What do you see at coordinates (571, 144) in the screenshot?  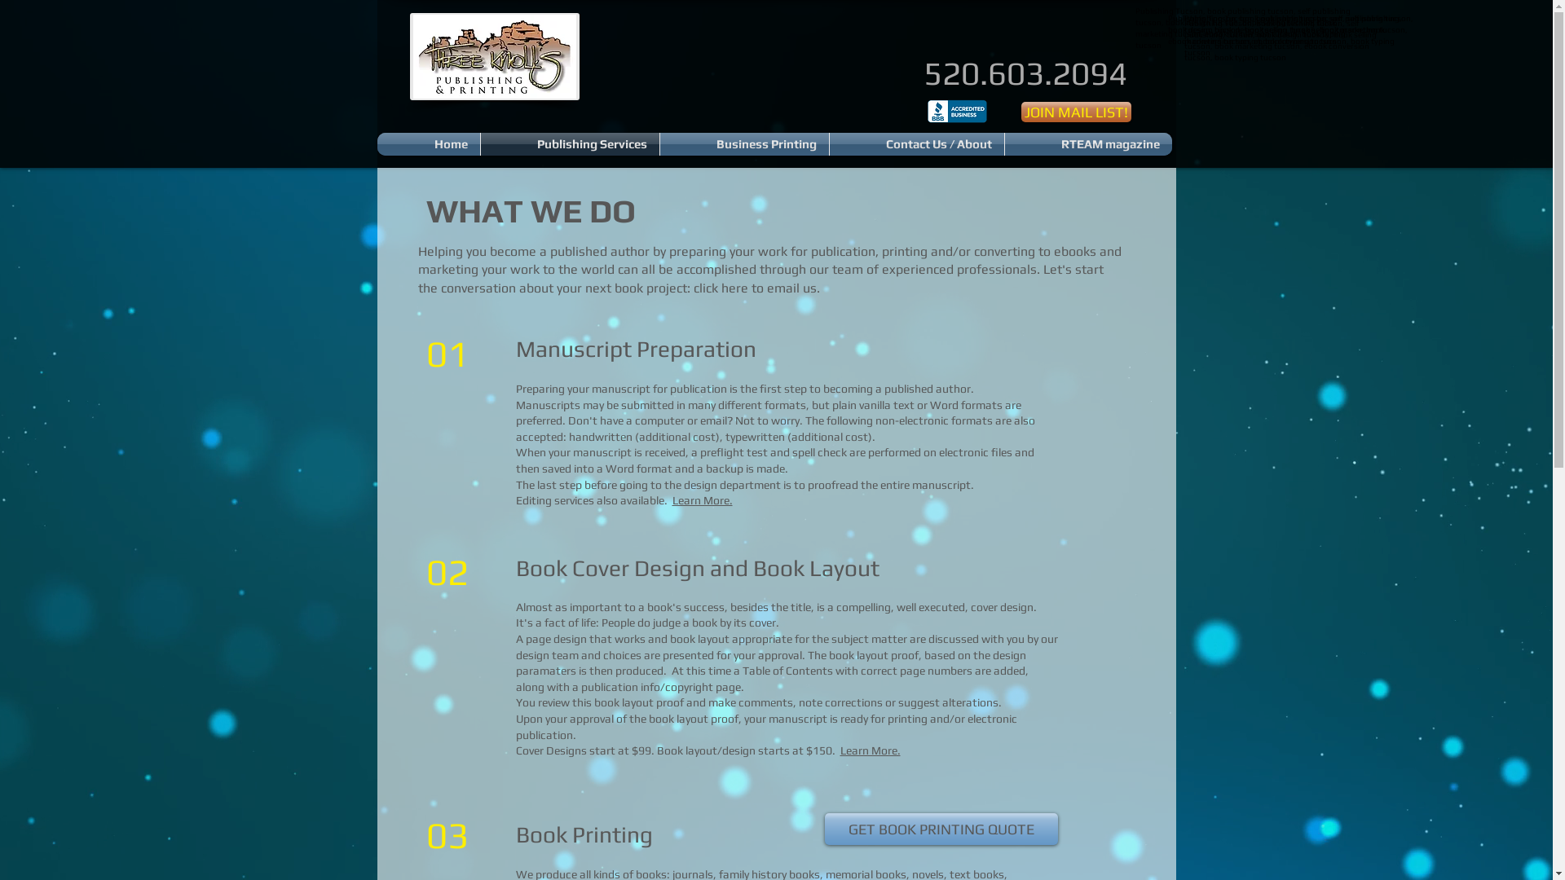 I see `Publishing Services` at bounding box center [571, 144].